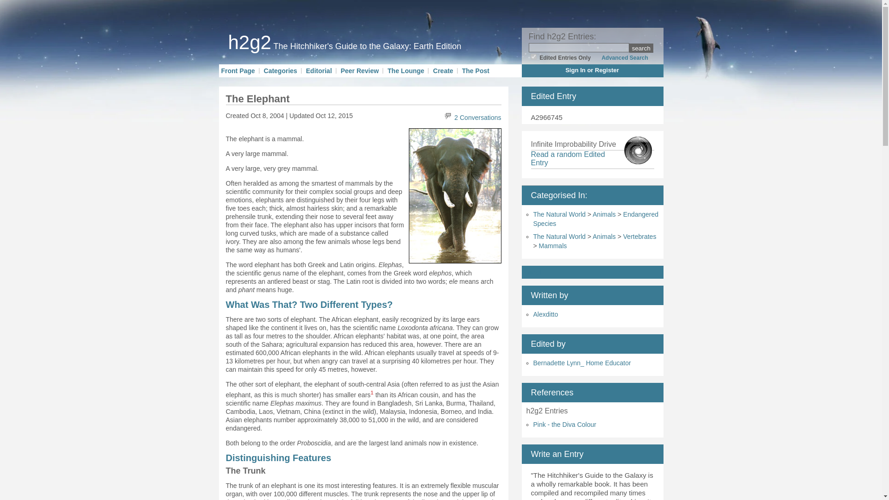 The image size is (889, 500). What do you see at coordinates (360, 70) in the screenshot?
I see `Peer Review` at bounding box center [360, 70].